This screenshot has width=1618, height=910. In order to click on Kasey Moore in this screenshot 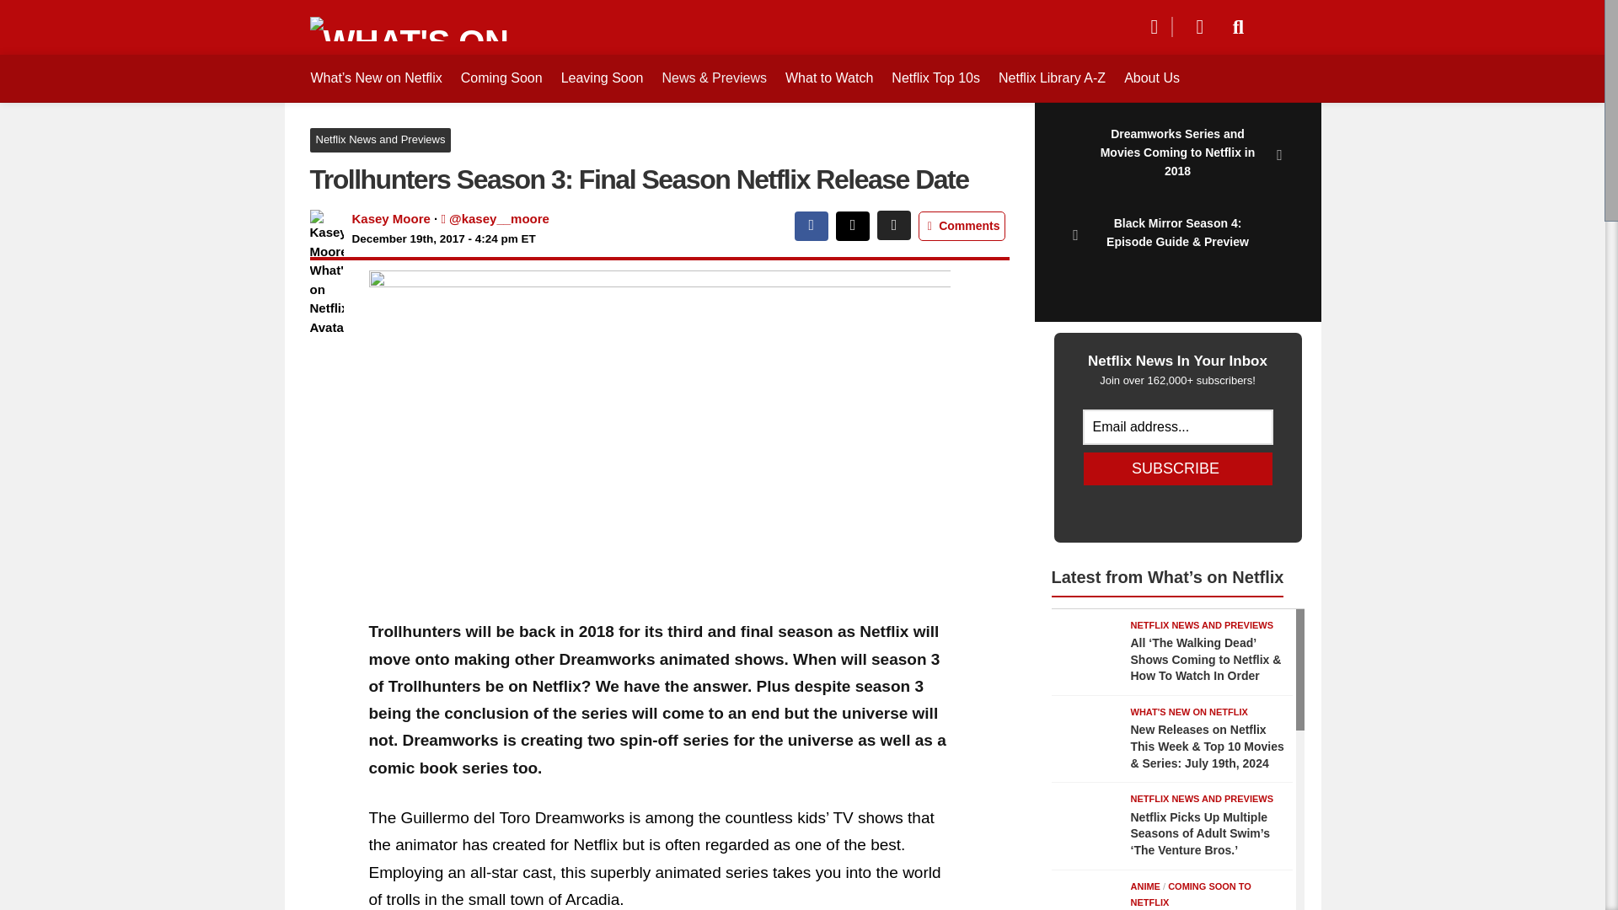, I will do `click(391, 217)`.